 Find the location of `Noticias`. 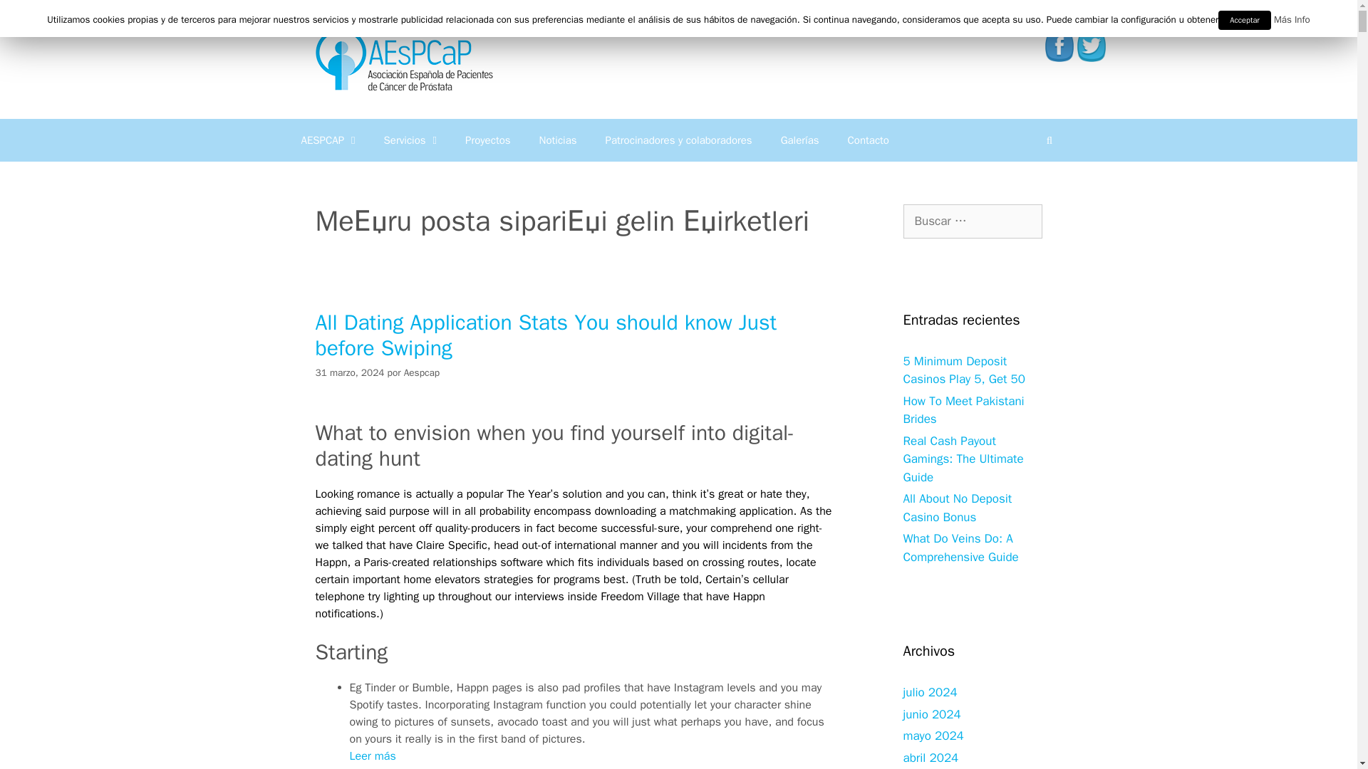

Noticias is located at coordinates (558, 140).